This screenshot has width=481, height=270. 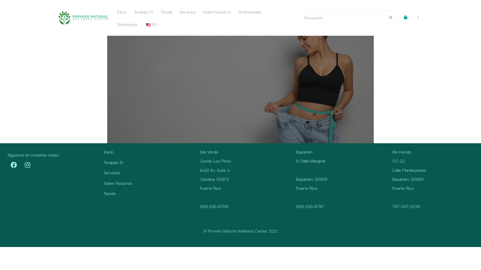 I want to click on Sobre Nosotros, so click(x=144, y=183).